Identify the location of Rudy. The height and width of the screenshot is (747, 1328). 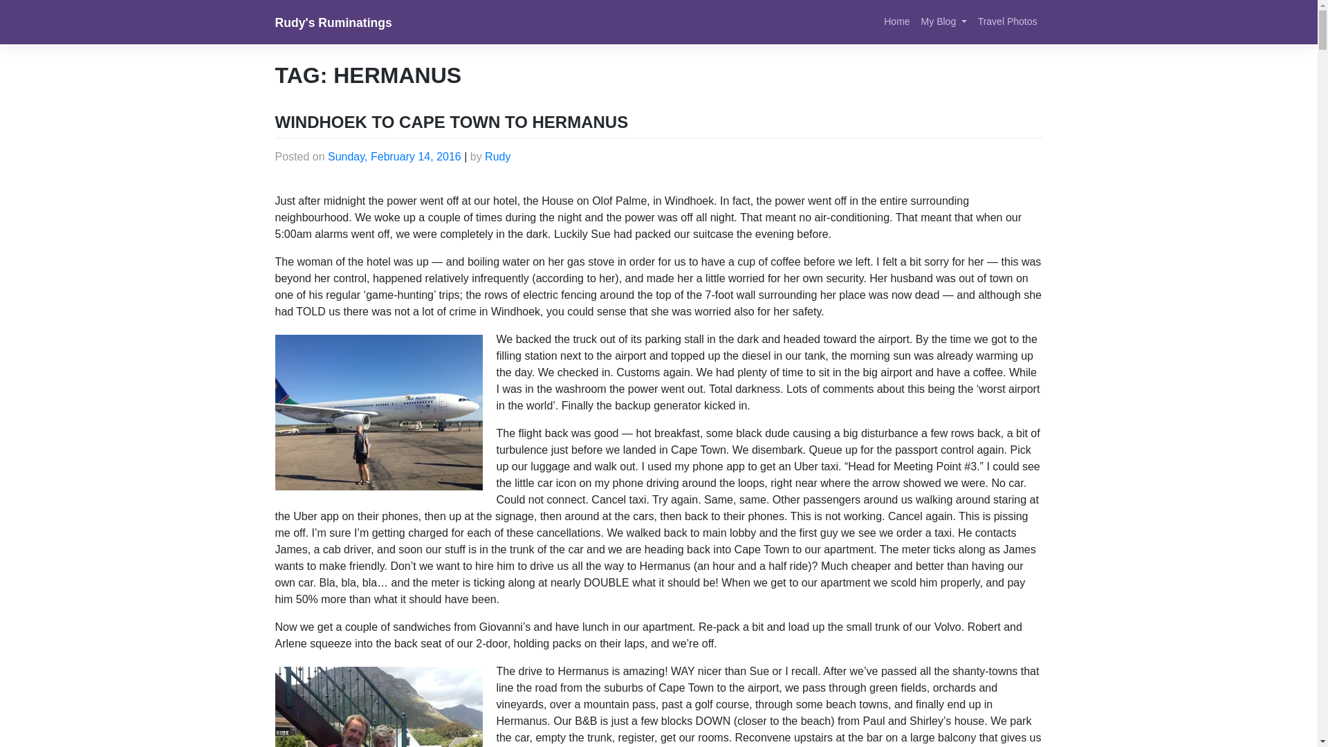
(497, 156).